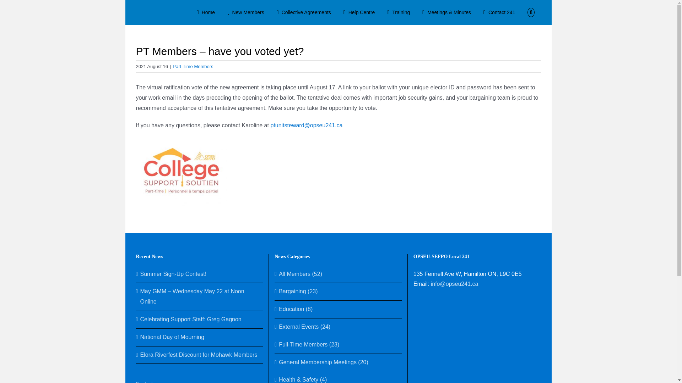 The width and height of the screenshot is (682, 383). Describe the element at coordinates (359, 12) in the screenshot. I see `Help Centre` at that location.